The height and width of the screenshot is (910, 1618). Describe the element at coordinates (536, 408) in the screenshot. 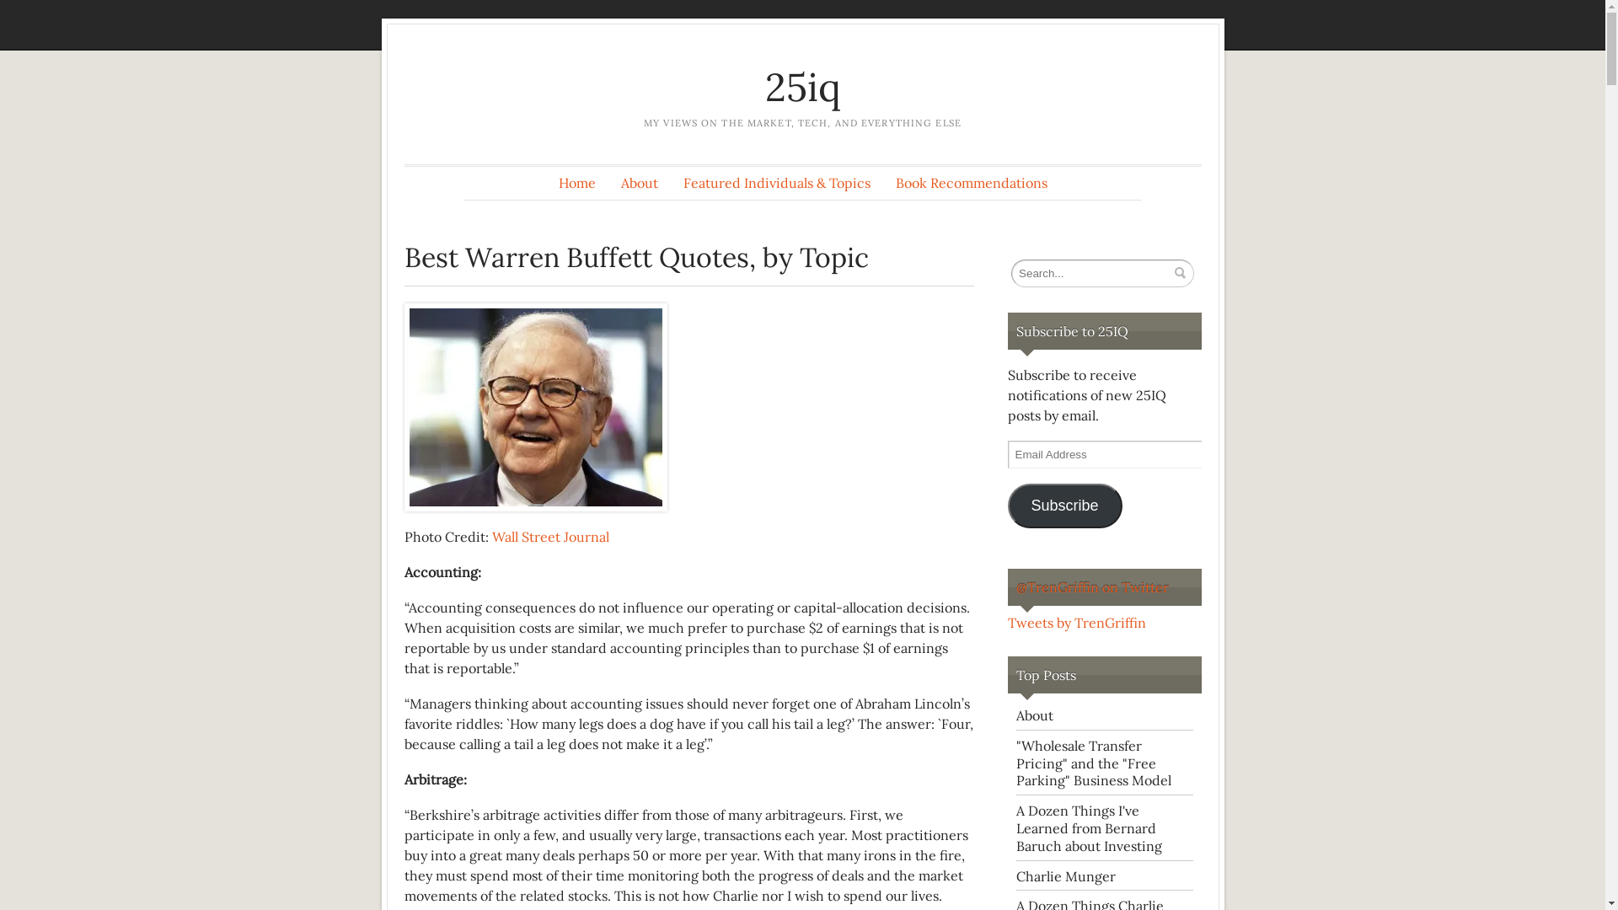

I see `resizetofit` at that location.